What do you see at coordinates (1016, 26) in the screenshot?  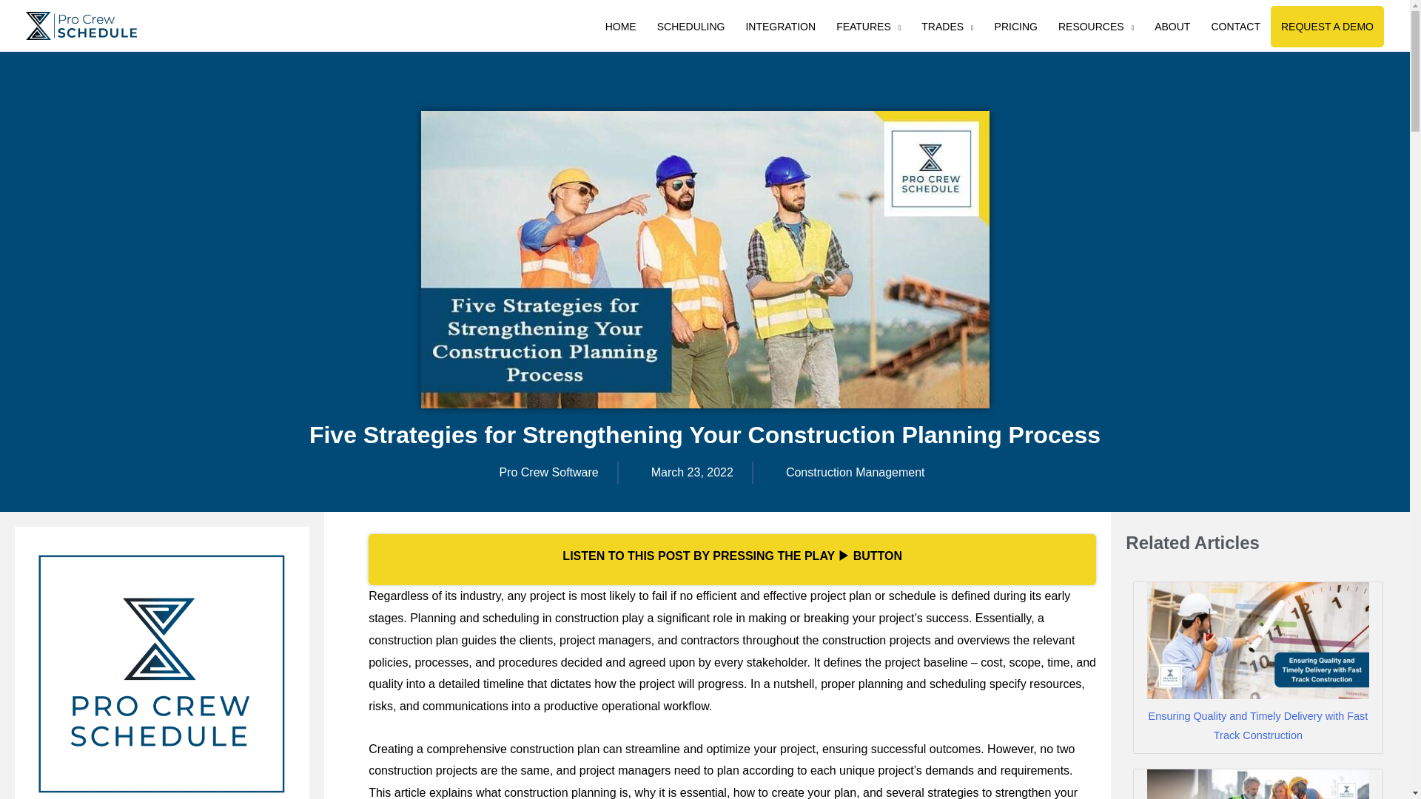 I see `PRICING` at bounding box center [1016, 26].